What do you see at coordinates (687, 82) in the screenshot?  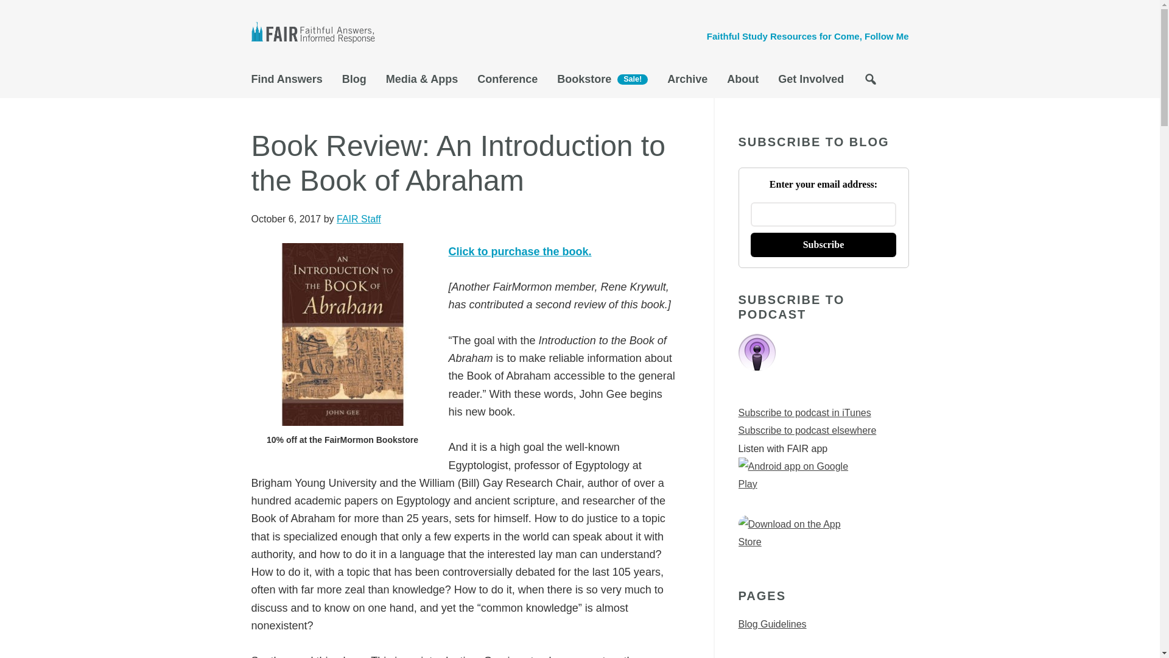 I see `Archive` at bounding box center [687, 82].